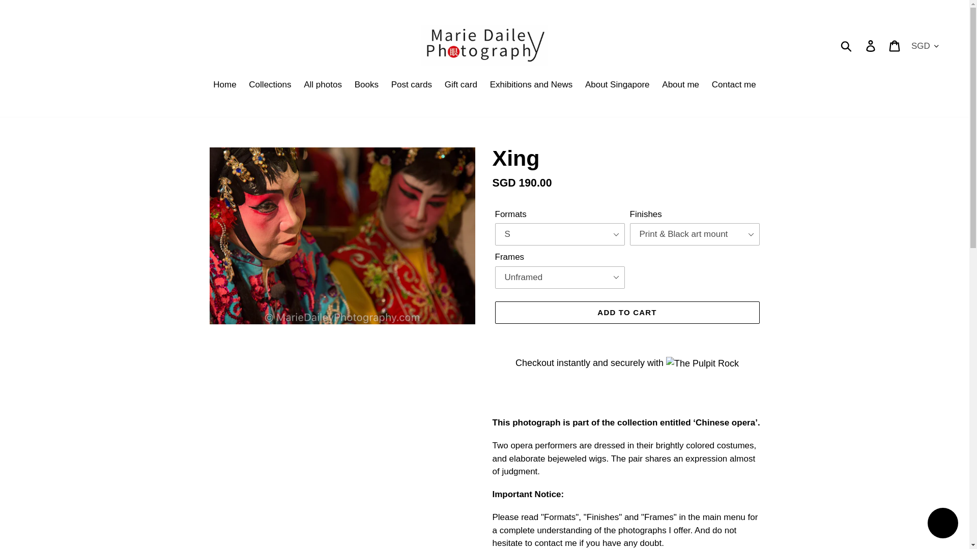 The height and width of the screenshot is (549, 977). What do you see at coordinates (734, 85) in the screenshot?
I see `Contact me` at bounding box center [734, 85].